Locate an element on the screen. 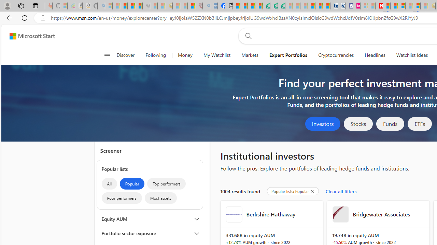  Terms of Use Agreement is located at coordinates (274, 6).